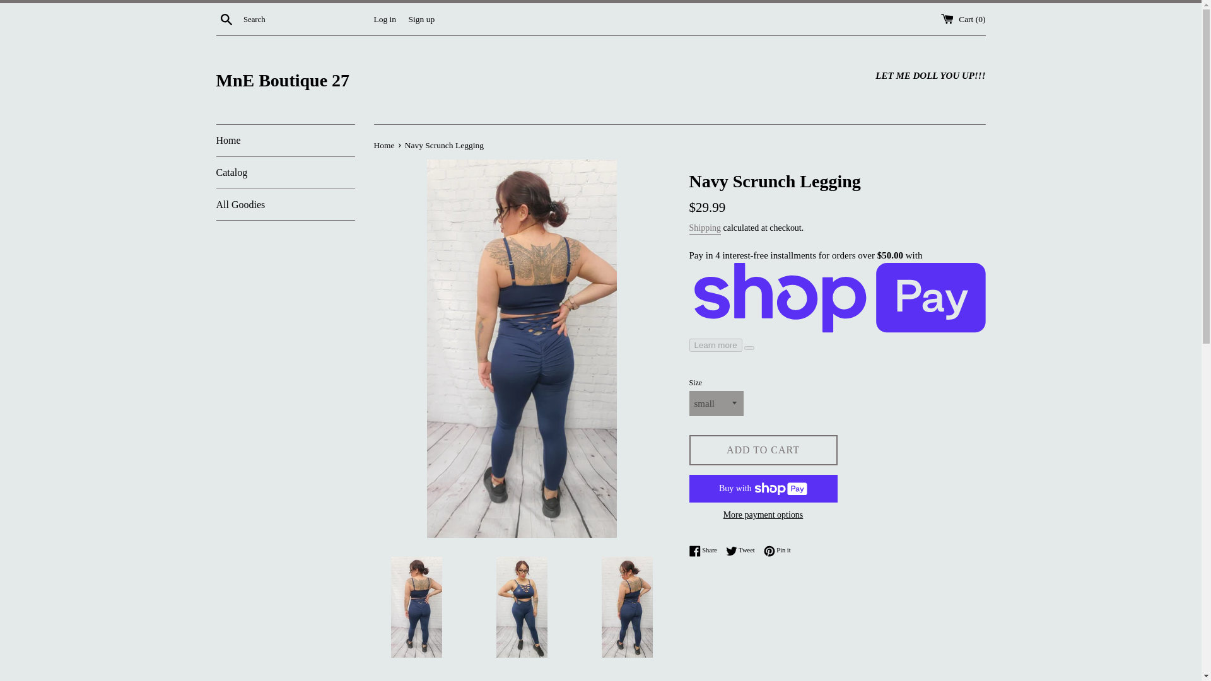  I want to click on Home, so click(384, 145).